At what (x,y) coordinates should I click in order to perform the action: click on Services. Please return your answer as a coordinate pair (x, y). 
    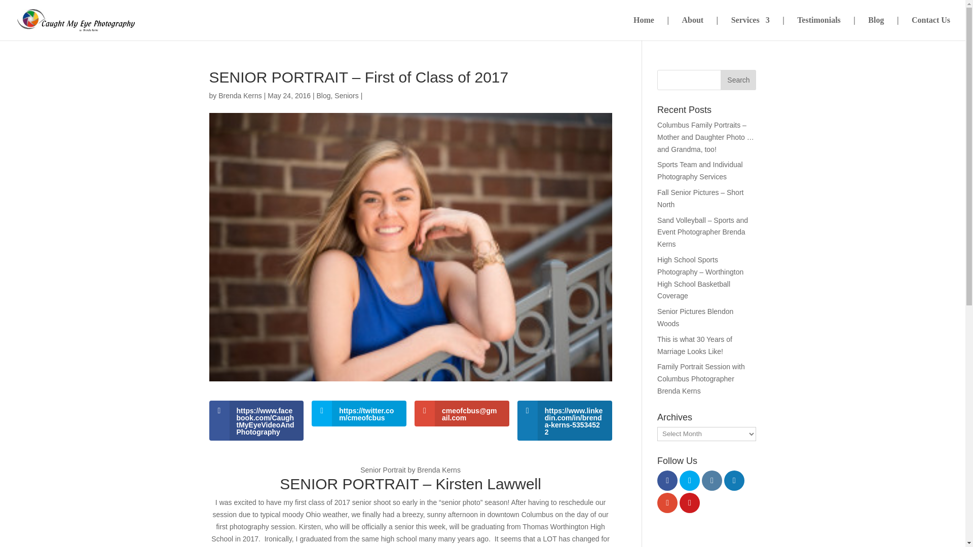
    Looking at the image, I should click on (750, 28).